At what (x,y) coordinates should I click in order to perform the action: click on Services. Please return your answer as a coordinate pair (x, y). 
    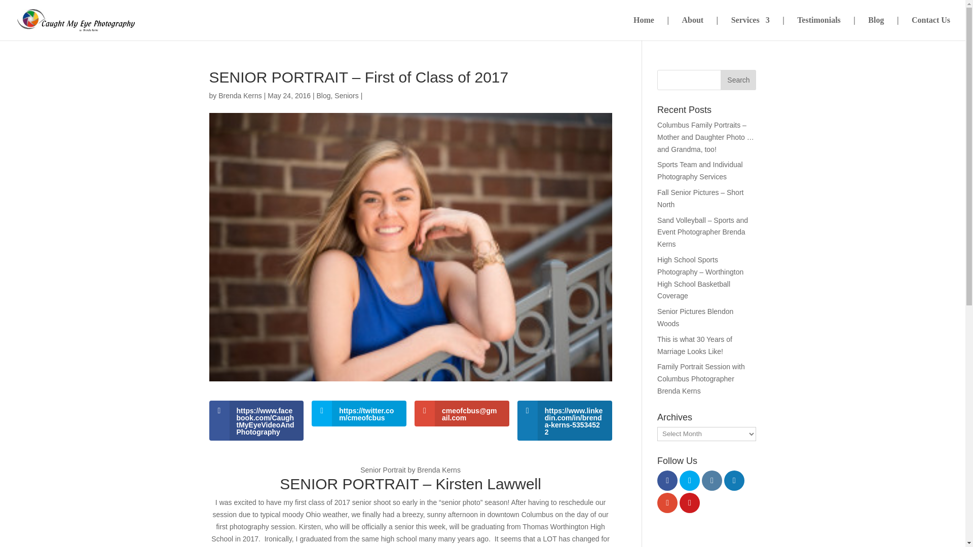
    Looking at the image, I should click on (750, 28).